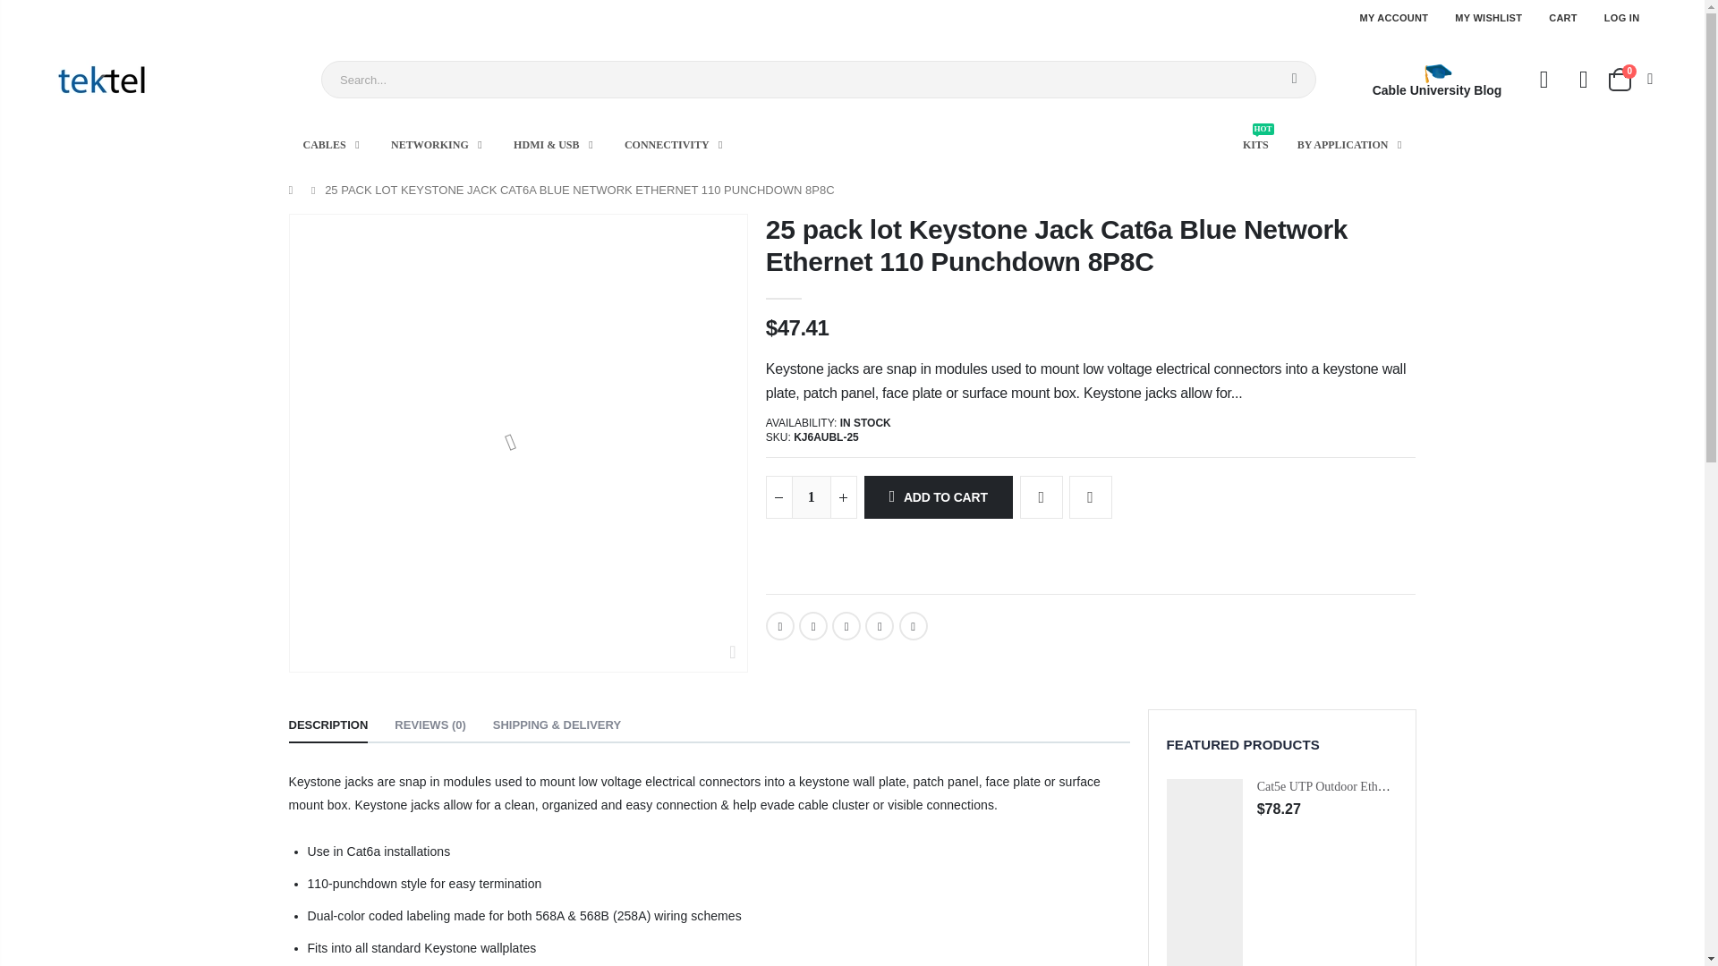 Image resolution: width=1718 pixels, height=966 pixels. What do you see at coordinates (1042, 497) in the screenshot?
I see `Add to wishlist` at bounding box center [1042, 497].